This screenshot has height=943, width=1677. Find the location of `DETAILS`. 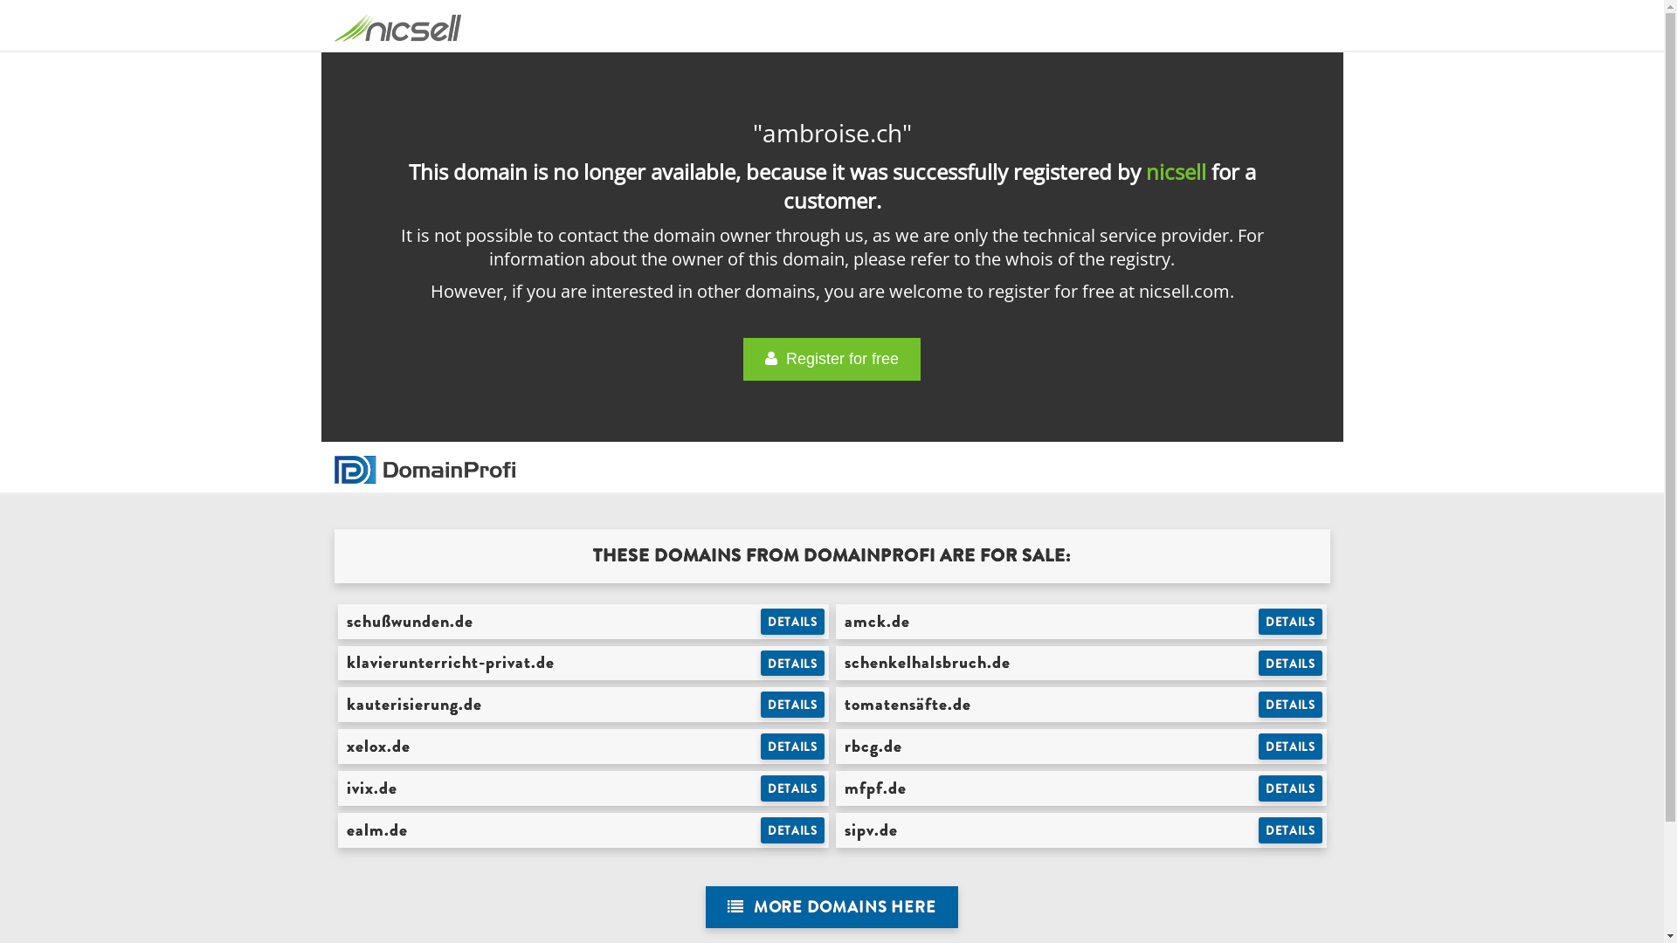

DETAILS is located at coordinates (1291, 788).